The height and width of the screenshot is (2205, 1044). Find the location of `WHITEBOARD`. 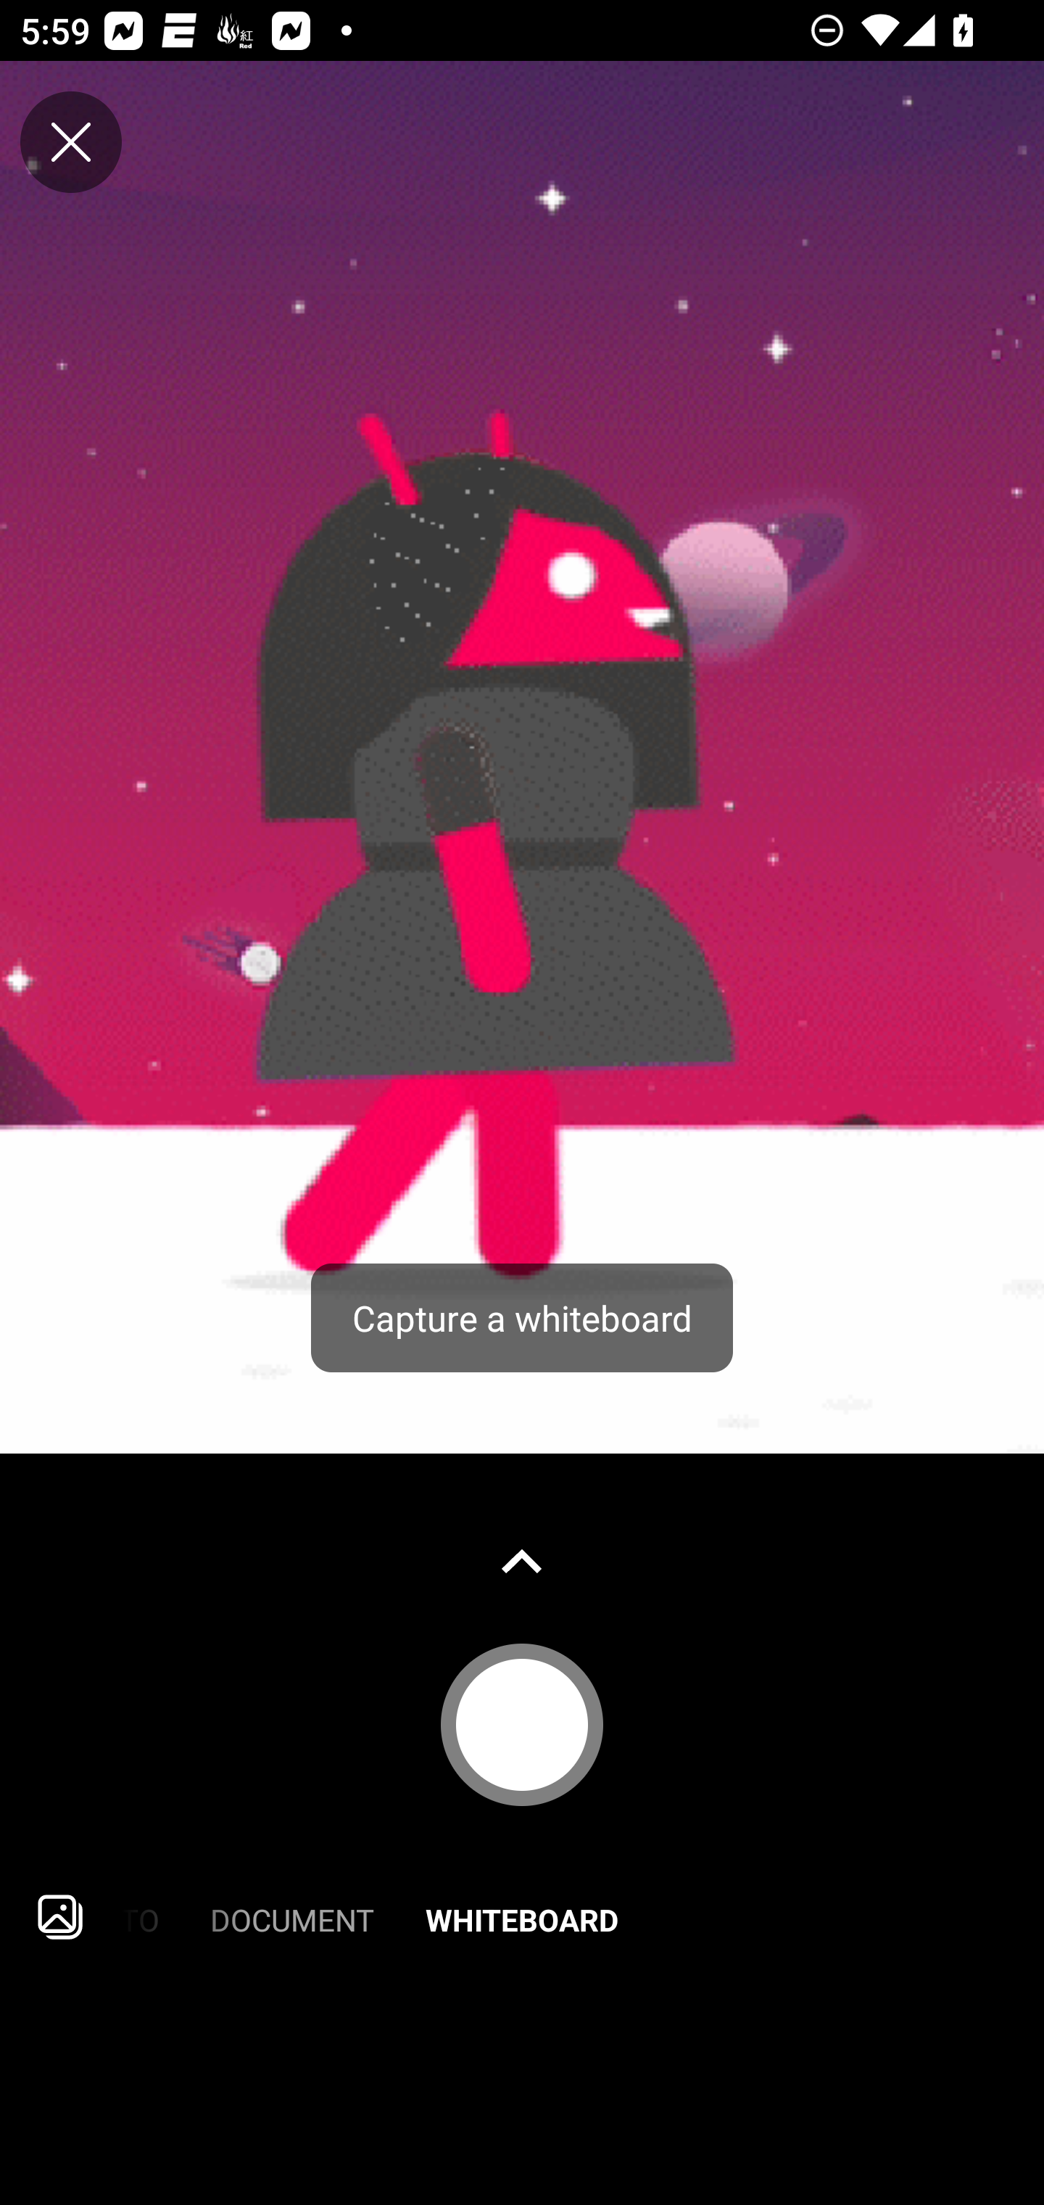

WHITEBOARD is located at coordinates (522, 1916).